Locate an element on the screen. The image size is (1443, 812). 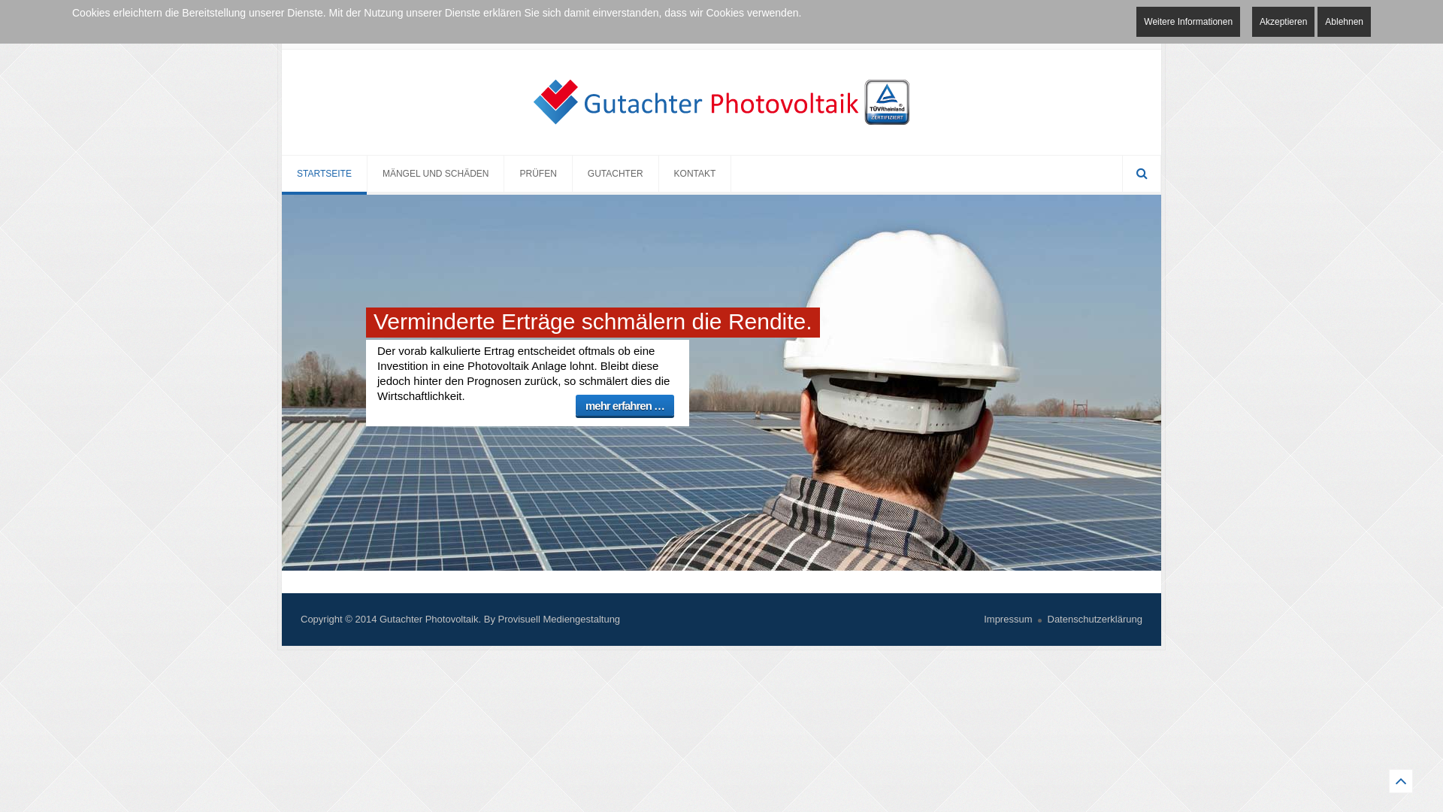
KONTAKT is located at coordinates (696, 174).